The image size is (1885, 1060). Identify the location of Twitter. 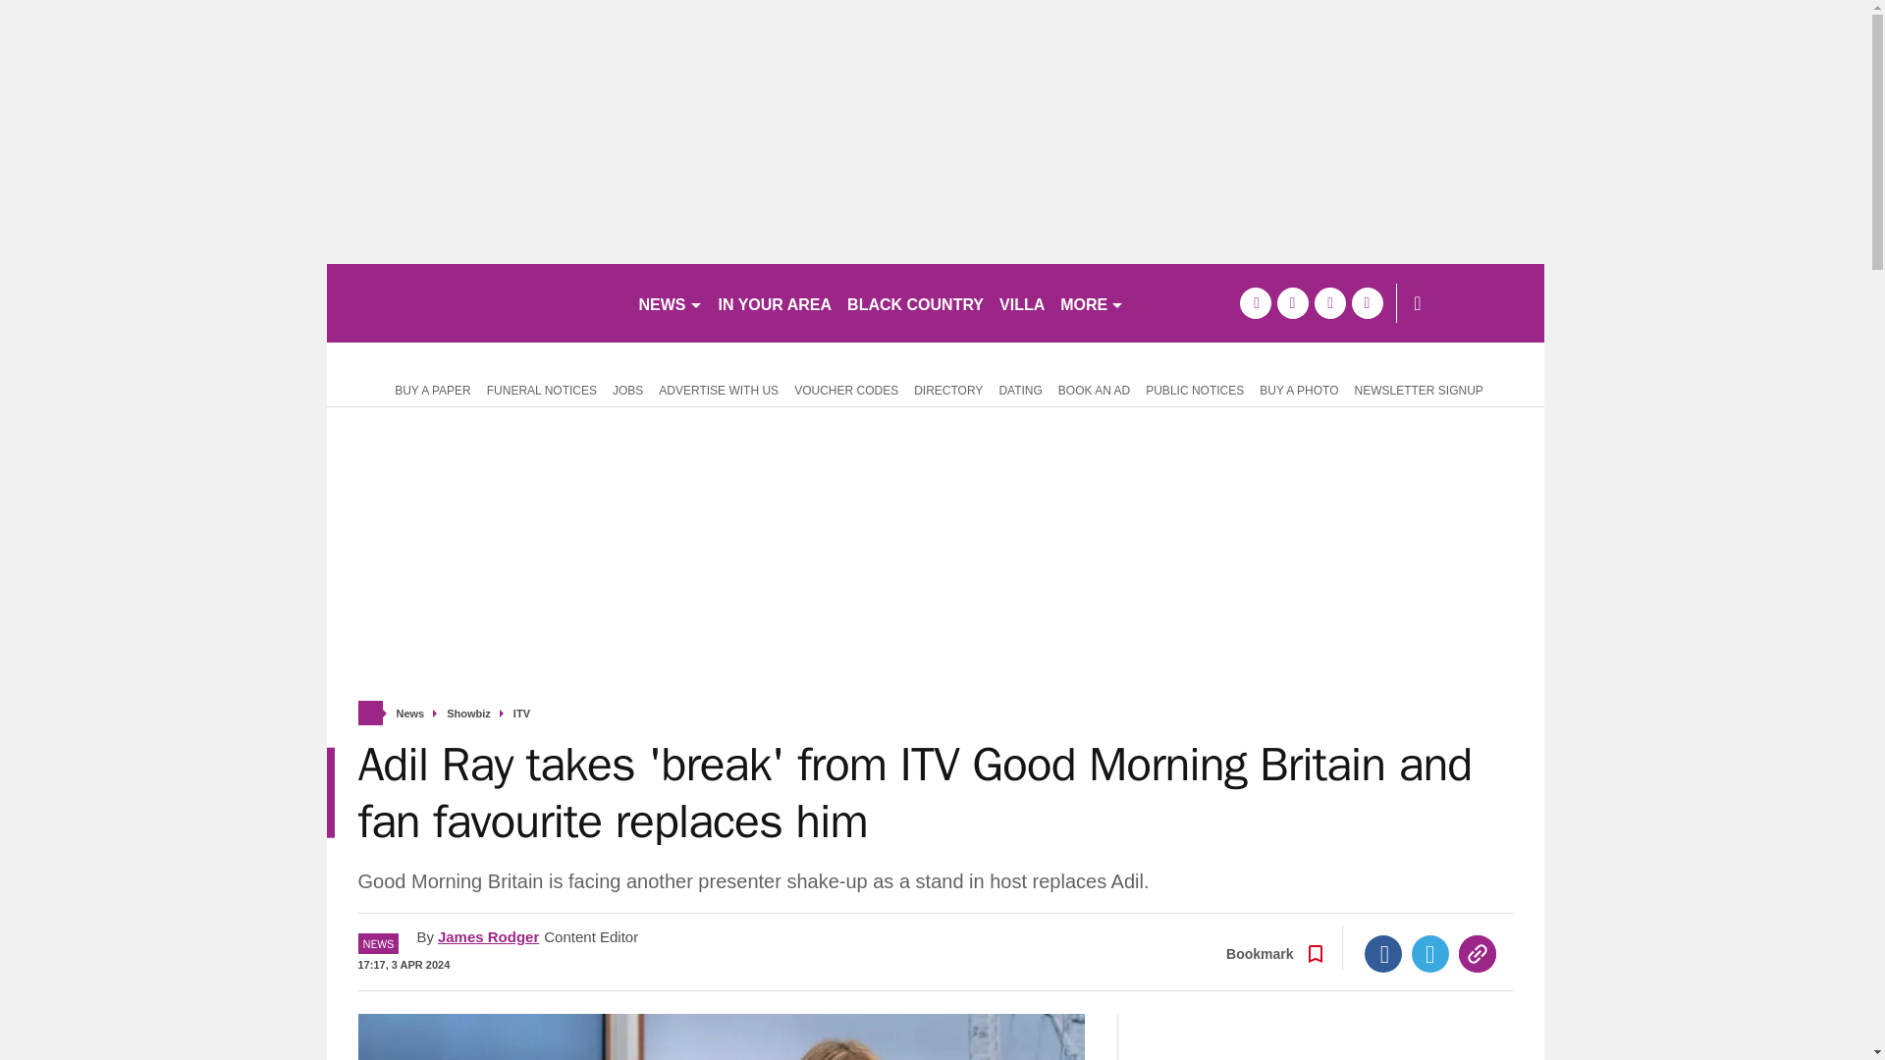
(1430, 954).